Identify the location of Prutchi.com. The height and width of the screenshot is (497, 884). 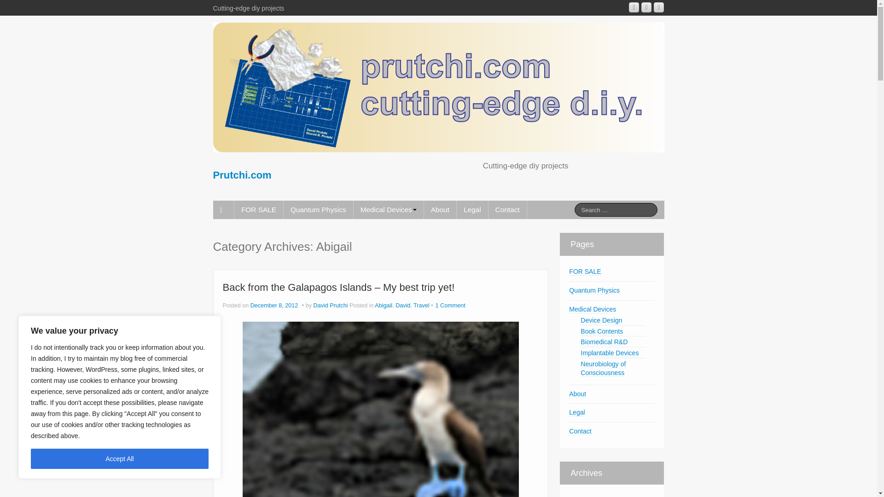
(242, 175).